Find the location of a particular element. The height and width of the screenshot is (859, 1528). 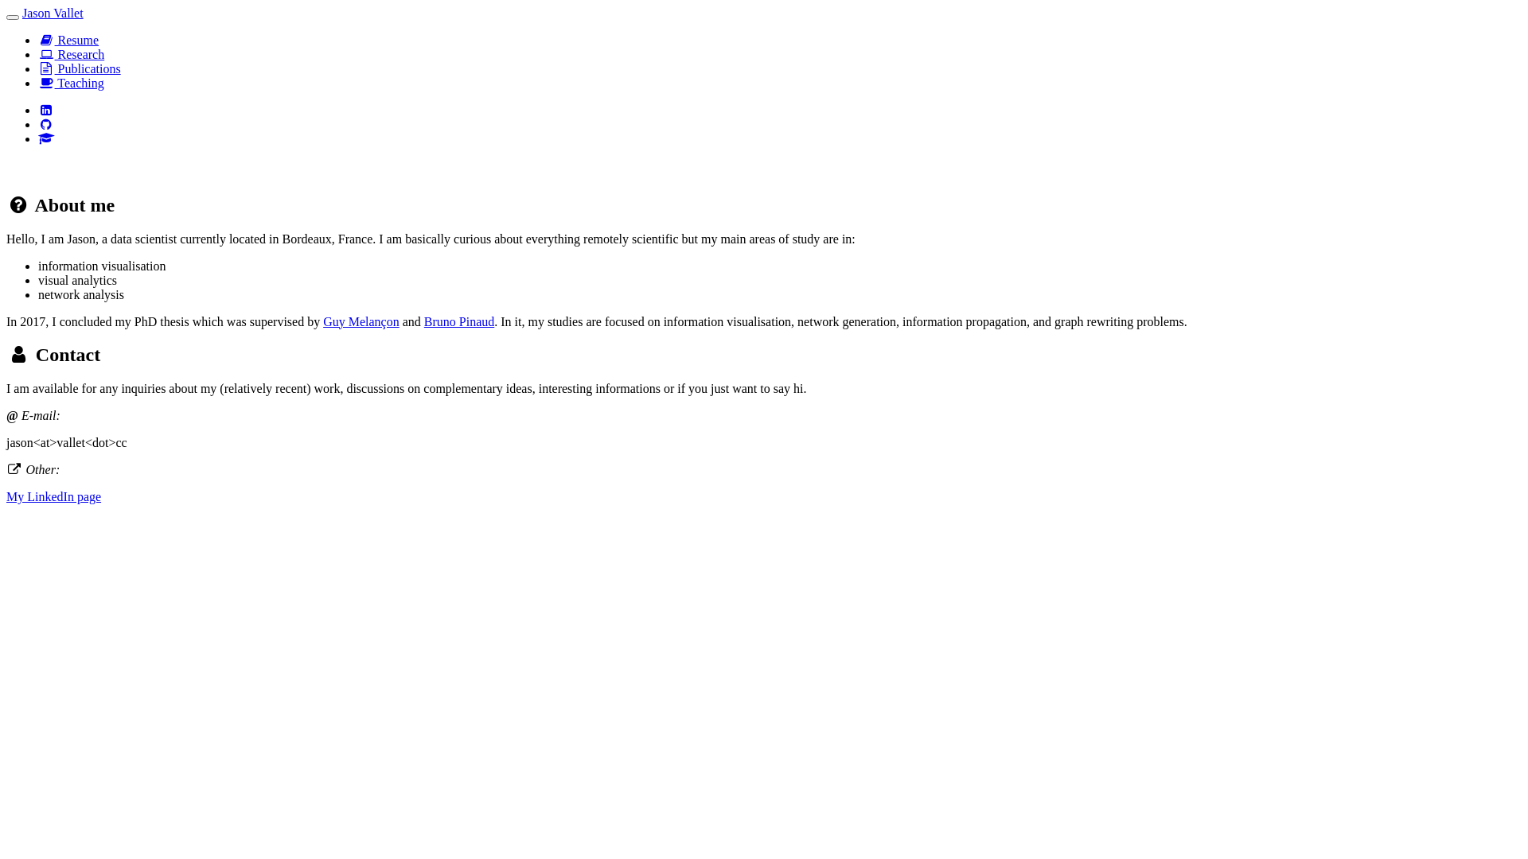

LinkedIn is located at coordinates (46, 110).